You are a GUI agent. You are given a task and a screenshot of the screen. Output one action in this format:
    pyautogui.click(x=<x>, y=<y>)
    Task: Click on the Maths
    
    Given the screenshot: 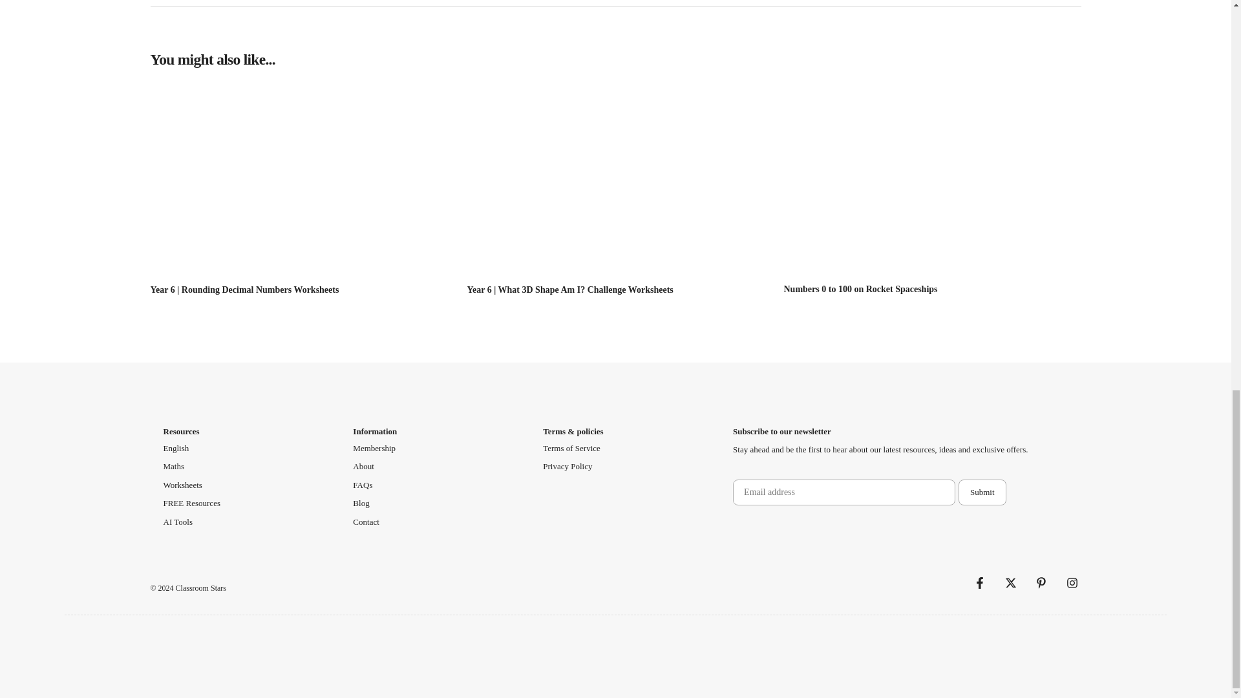 What is the action you would take?
    pyautogui.click(x=173, y=467)
    